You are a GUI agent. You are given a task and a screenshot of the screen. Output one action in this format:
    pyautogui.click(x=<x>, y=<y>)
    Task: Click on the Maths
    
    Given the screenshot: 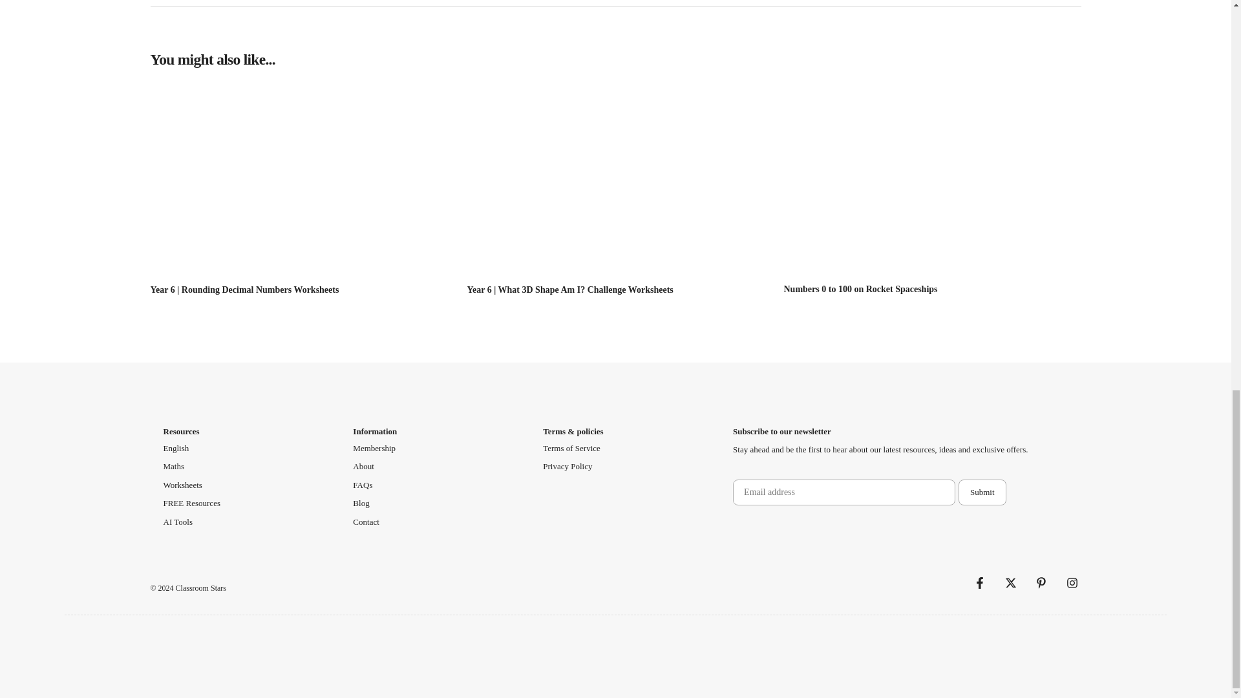 What is the action you would take?
    pyautogui.click(x=173, y=467)
    